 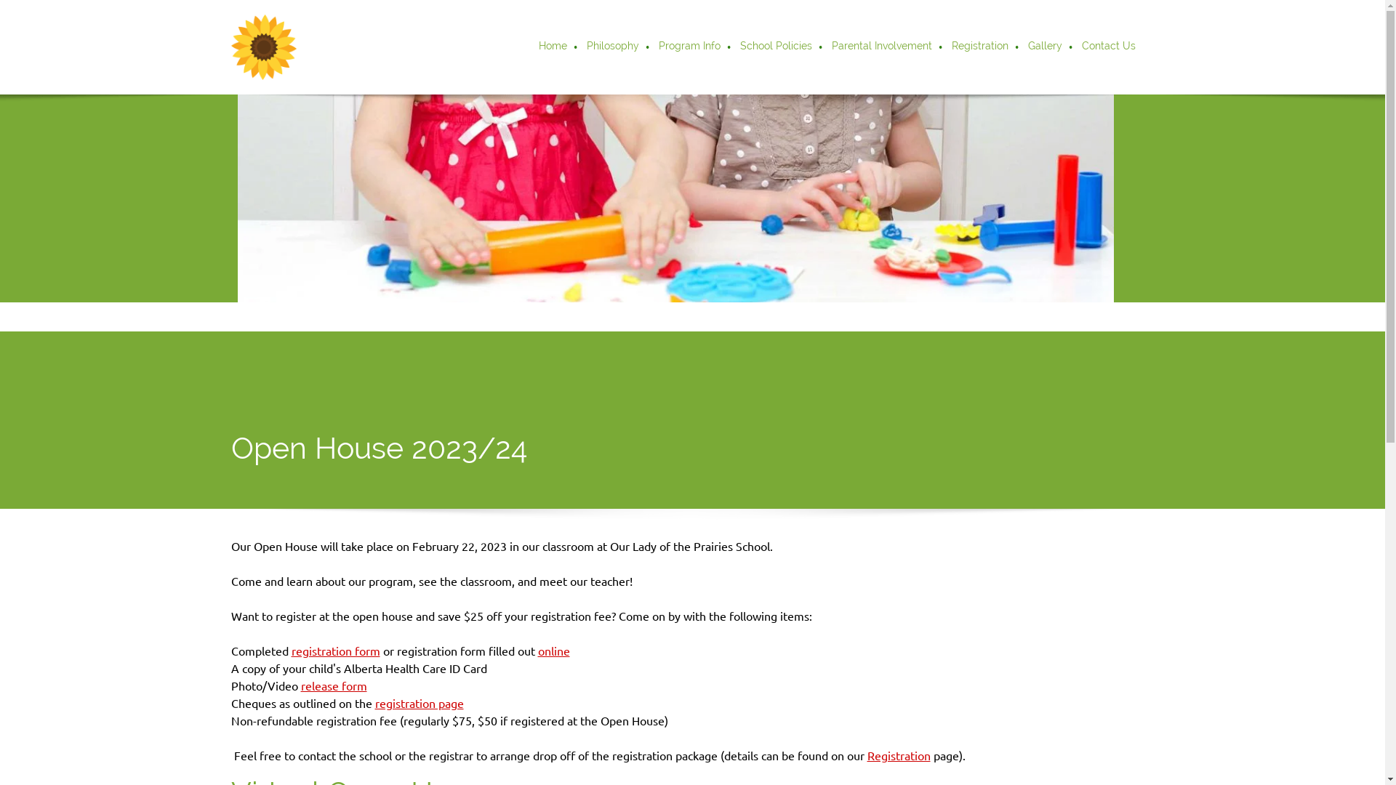 What do you see at coordinates (1046, 47) in the screenshot?
I see `Gallery` at bounding box center [1046, 47].